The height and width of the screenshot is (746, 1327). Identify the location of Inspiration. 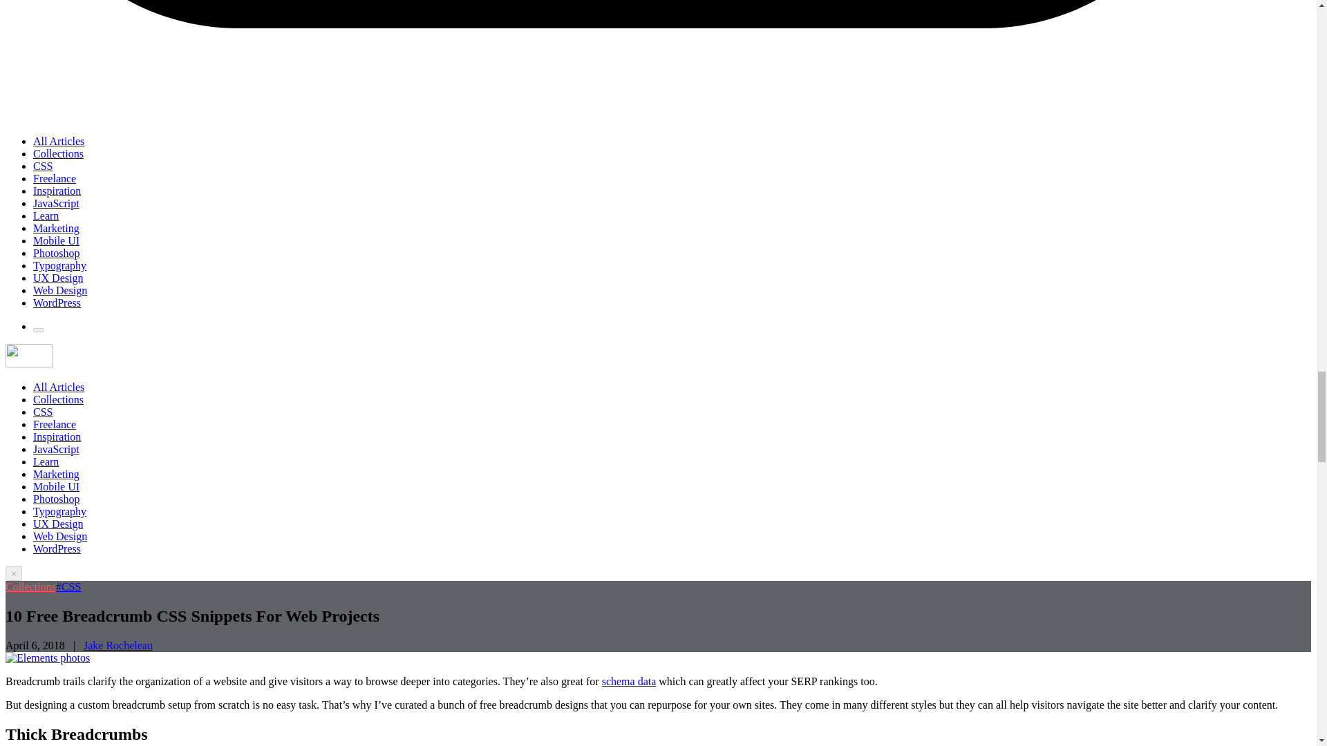
(57, 437).